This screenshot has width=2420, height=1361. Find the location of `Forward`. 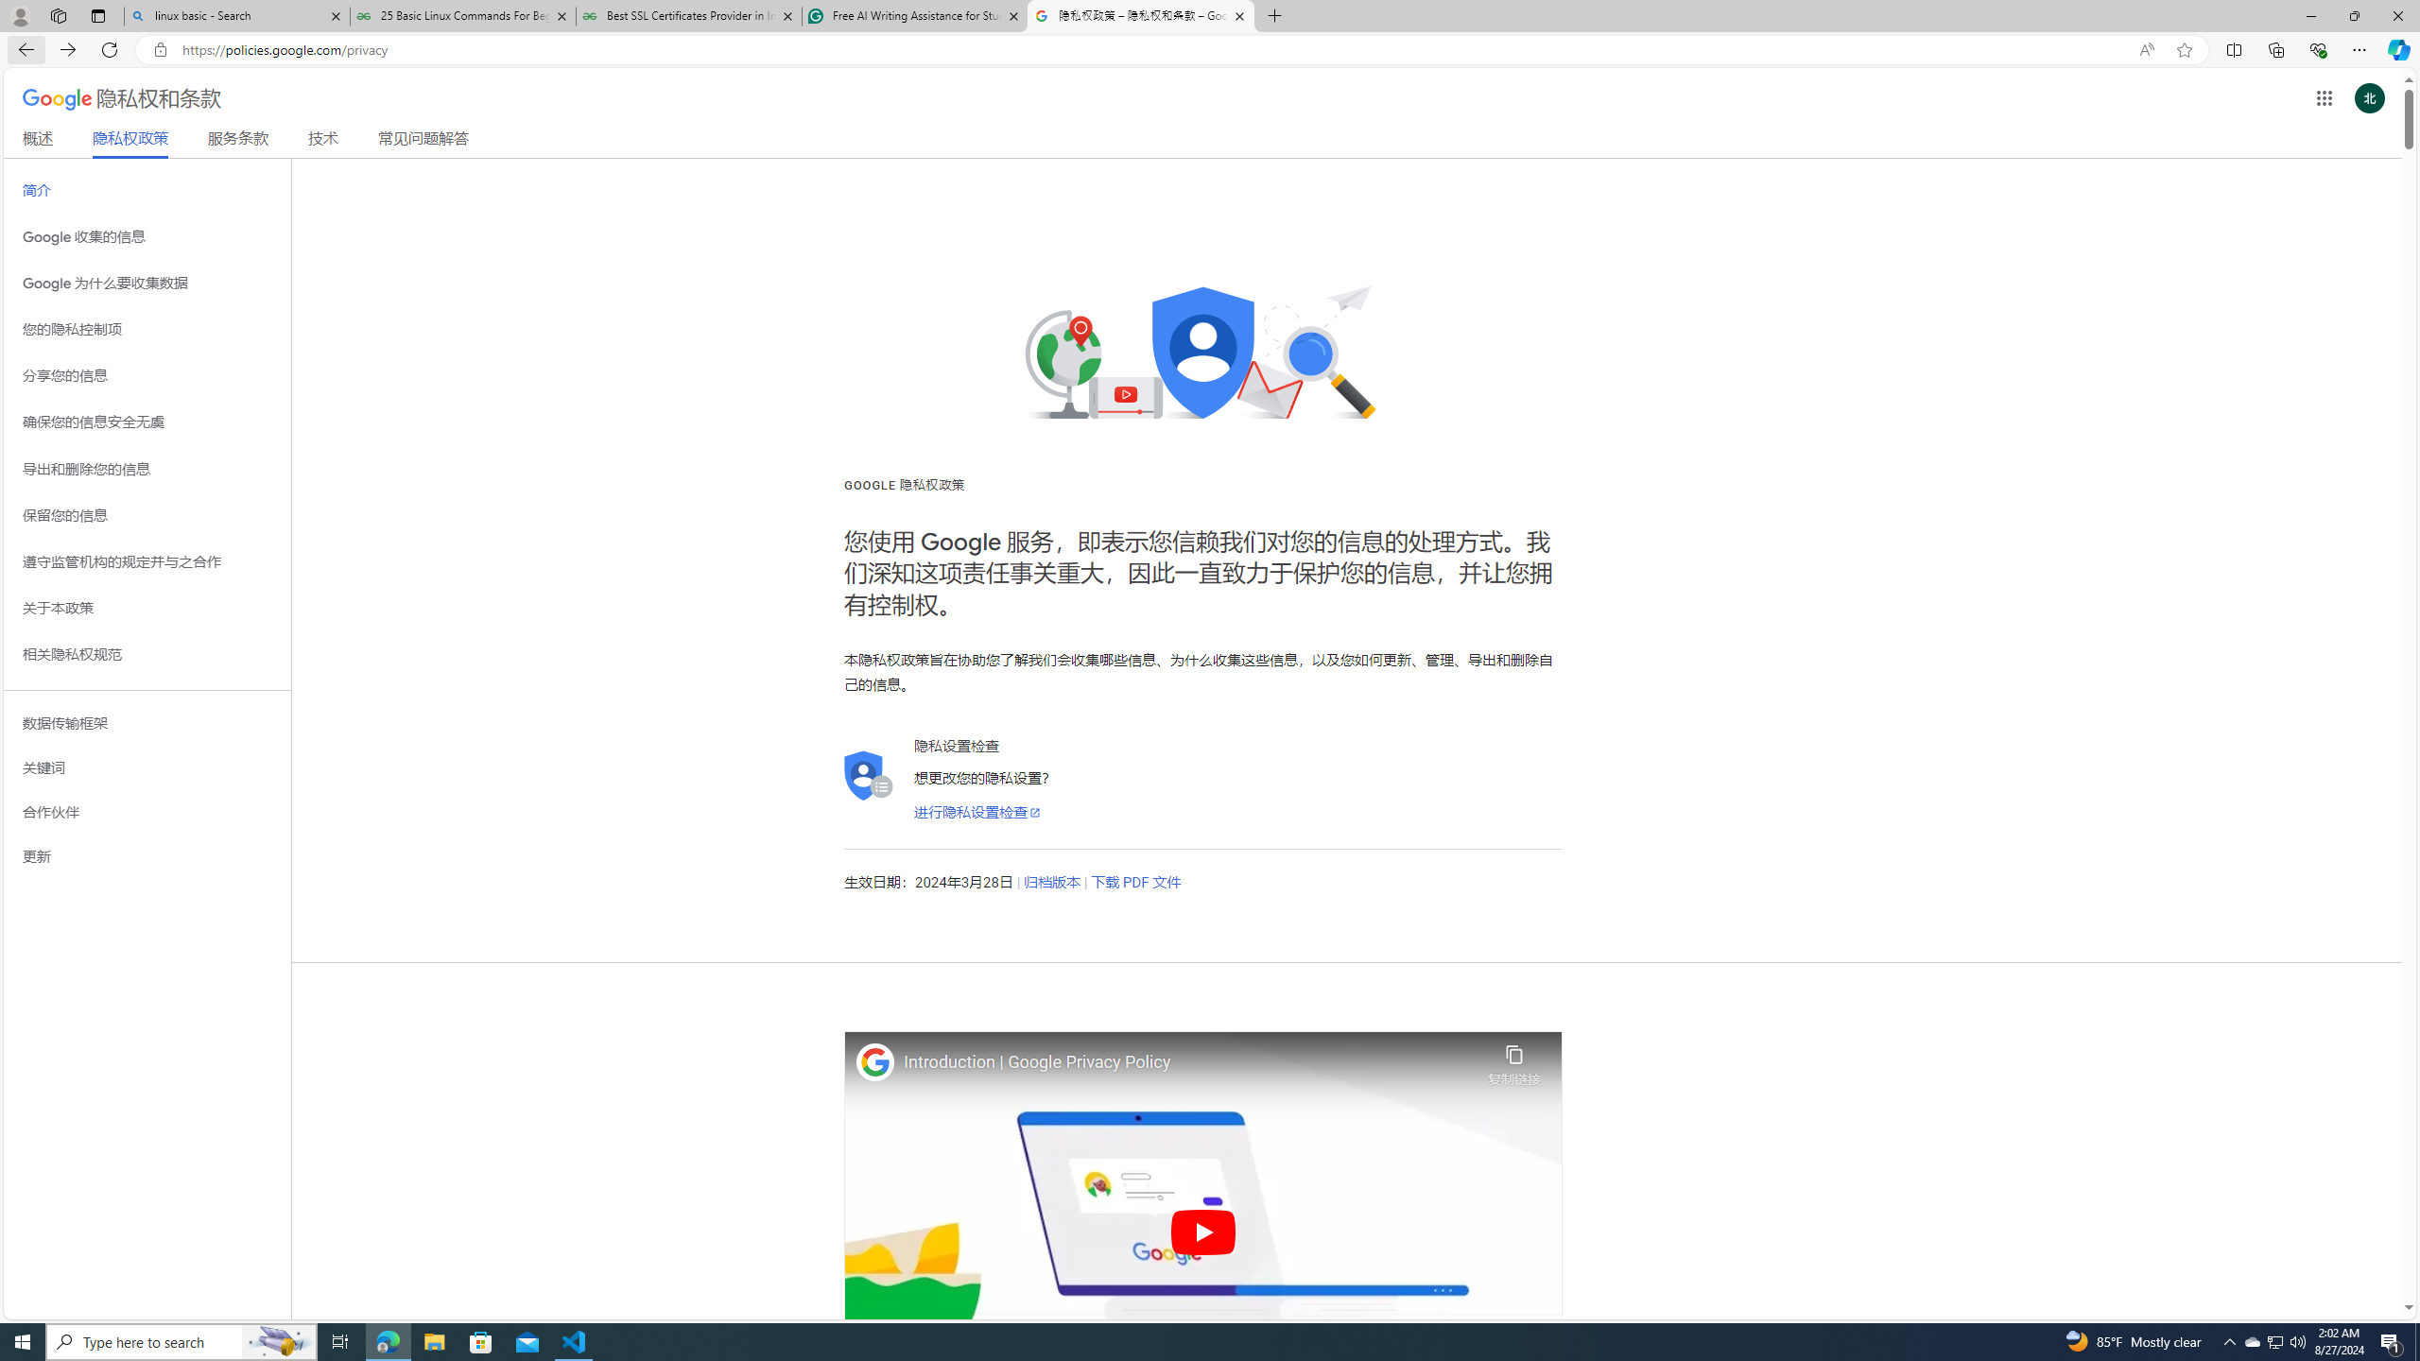

Forward is located at coordinates (68, 49).